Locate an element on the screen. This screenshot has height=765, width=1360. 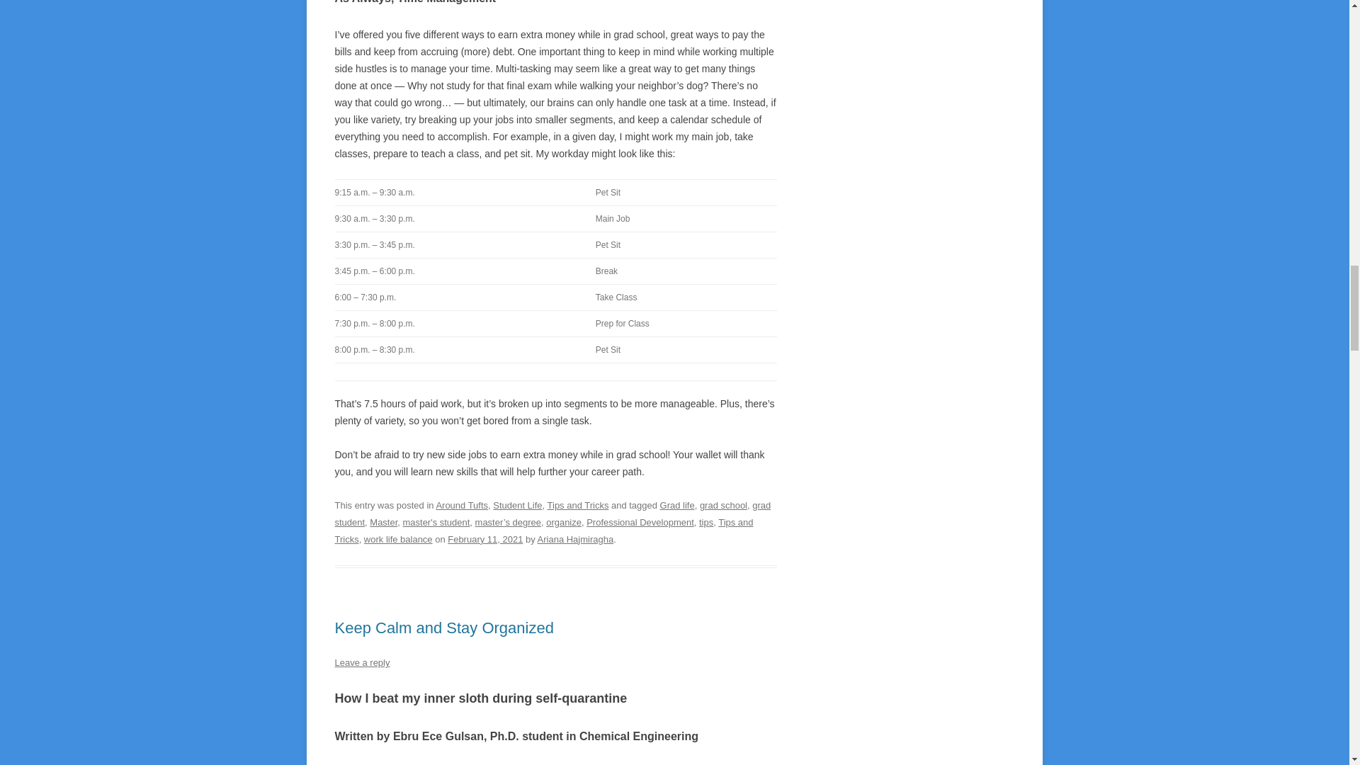
grad school is located at coordinates (723, 506).